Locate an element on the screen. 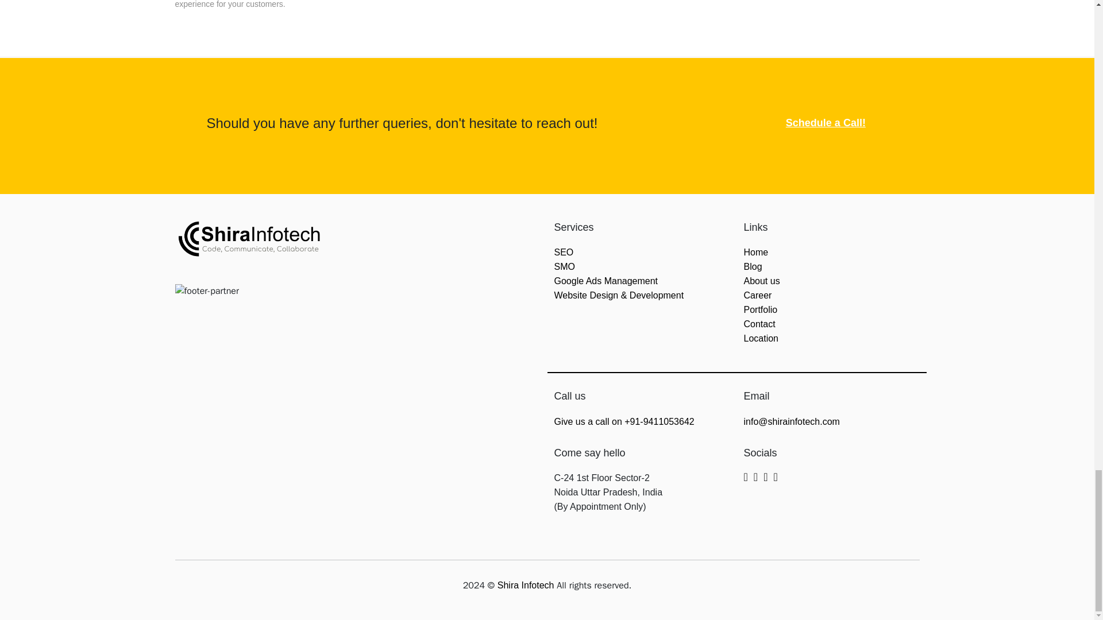  SMO is located at coordinates (564, 266).